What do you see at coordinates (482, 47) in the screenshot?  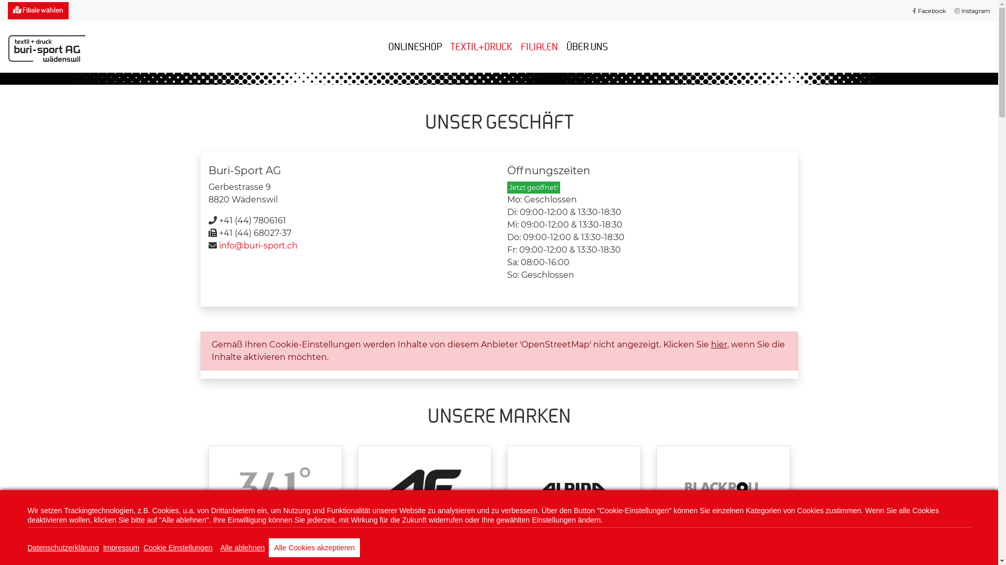 I see `TEXTIL+DRUCK` at bounding box center [482, 47].